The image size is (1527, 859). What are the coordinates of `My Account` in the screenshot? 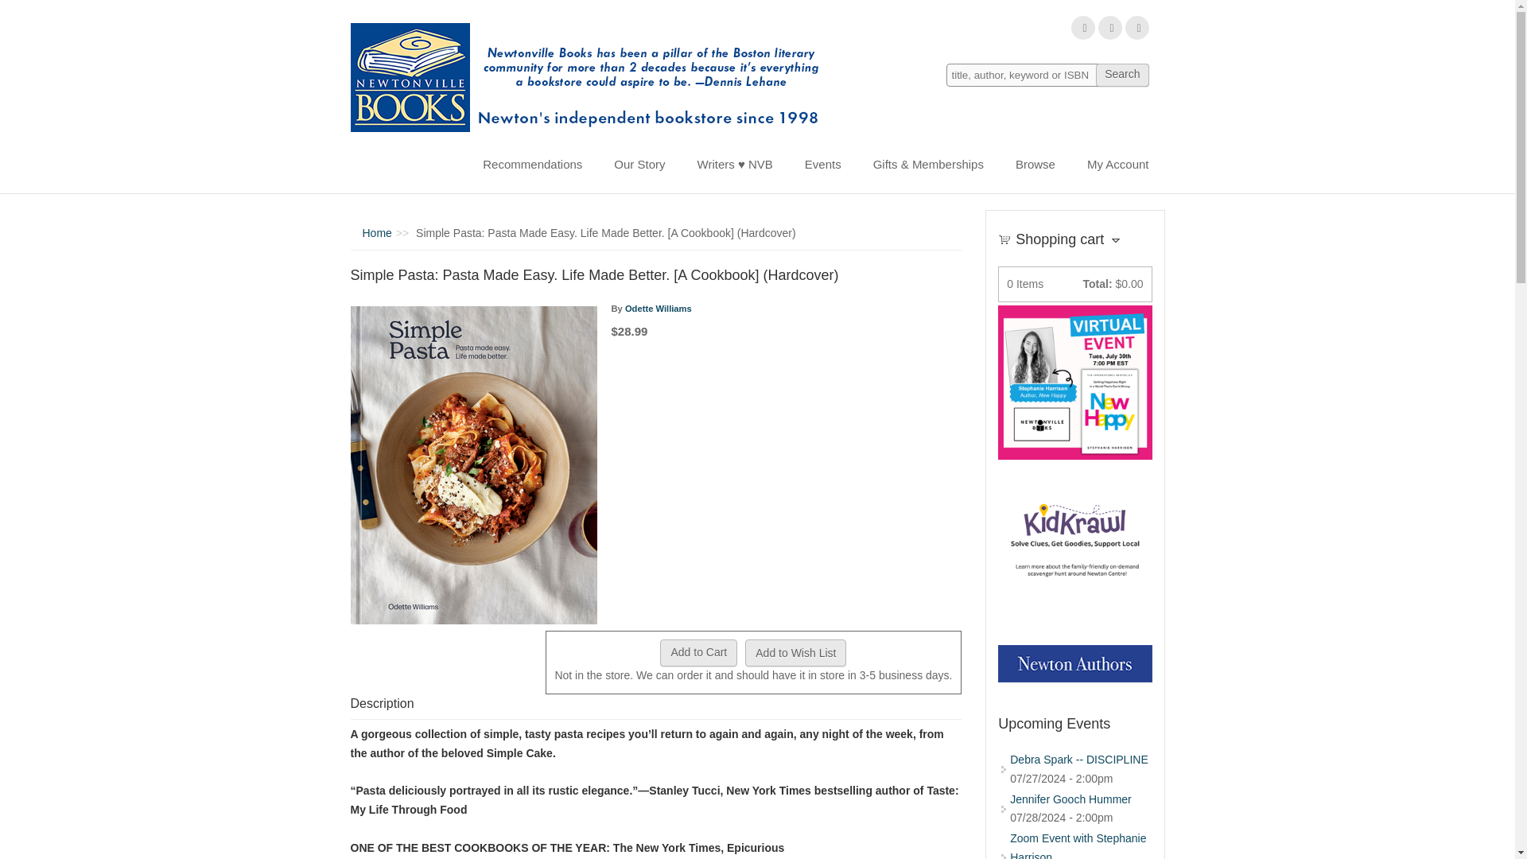 It's located at (1118, 164).